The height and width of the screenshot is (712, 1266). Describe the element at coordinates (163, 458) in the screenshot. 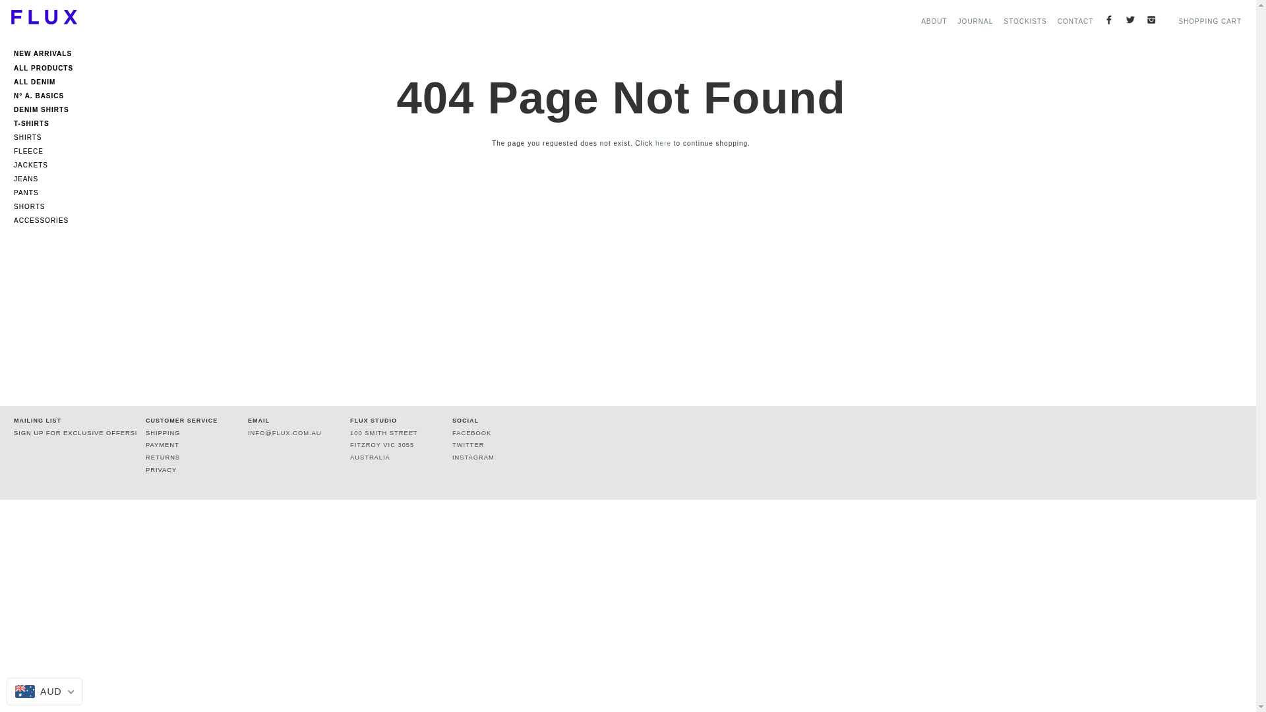

I see `RETURNS` at that location.